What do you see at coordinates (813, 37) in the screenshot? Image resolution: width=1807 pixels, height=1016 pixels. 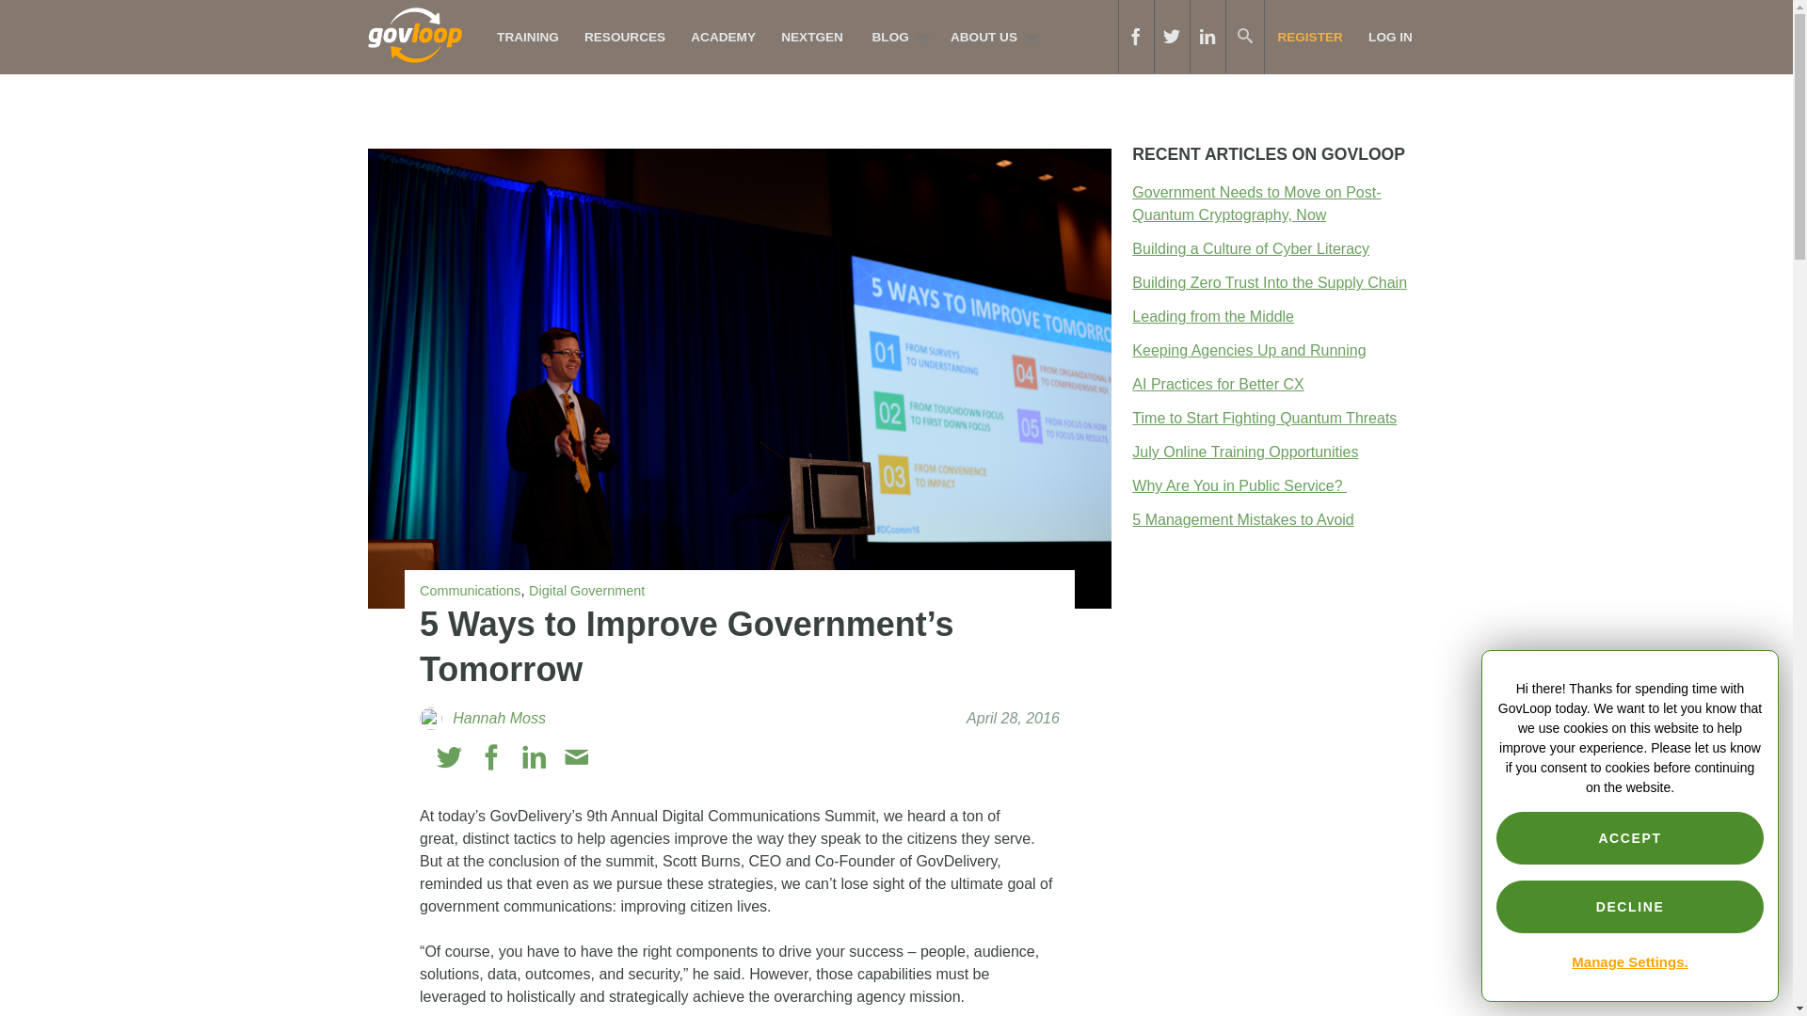 I see `NEXTGEN` at bounding box center [813, 37].